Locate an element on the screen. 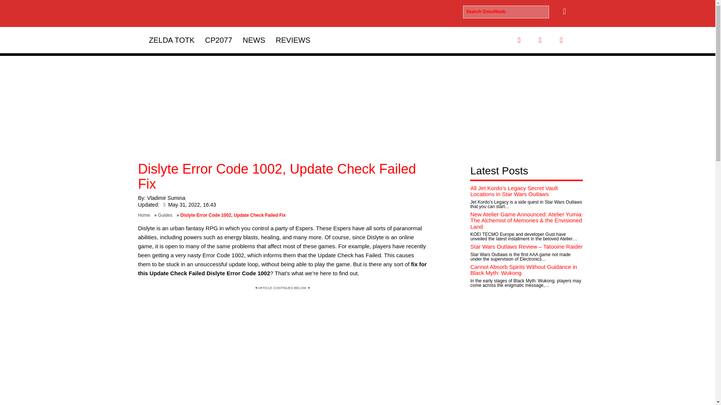  Cannot Absorb Spirits Without Guidance in Black Myth: Wukong is located at coordinates (523, 270).